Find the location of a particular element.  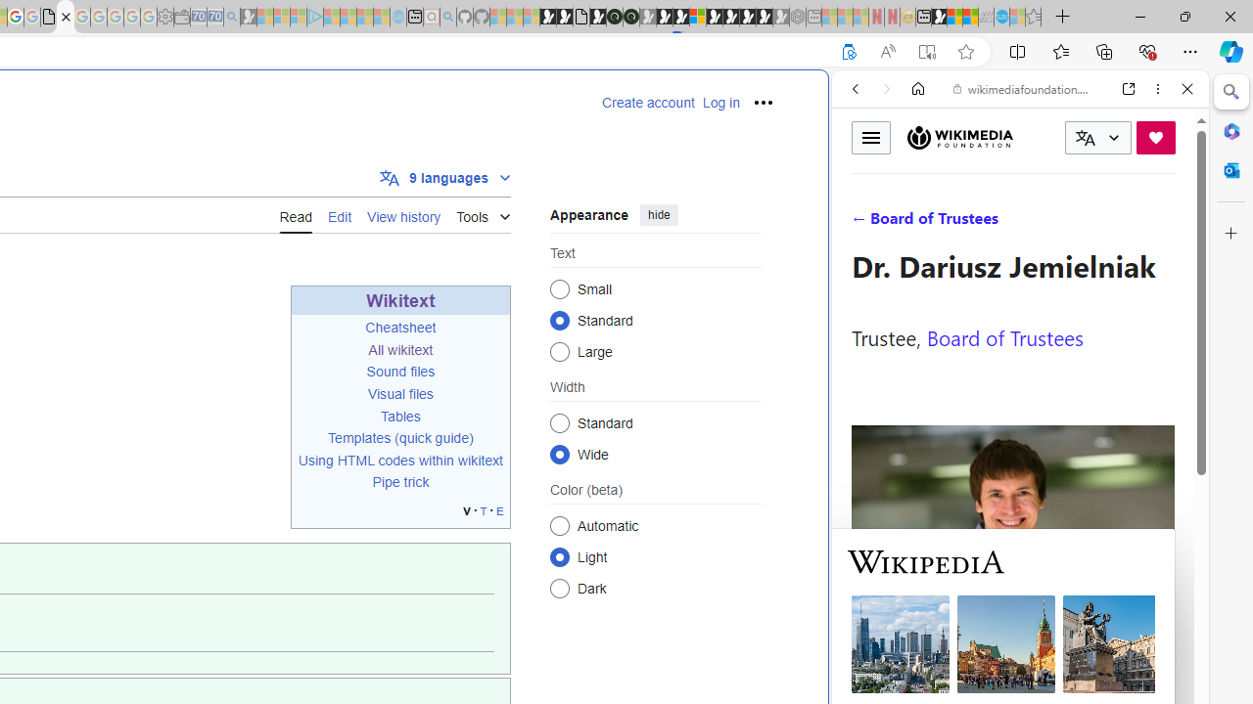

(quick guide) is located at coordinates (434, 438).